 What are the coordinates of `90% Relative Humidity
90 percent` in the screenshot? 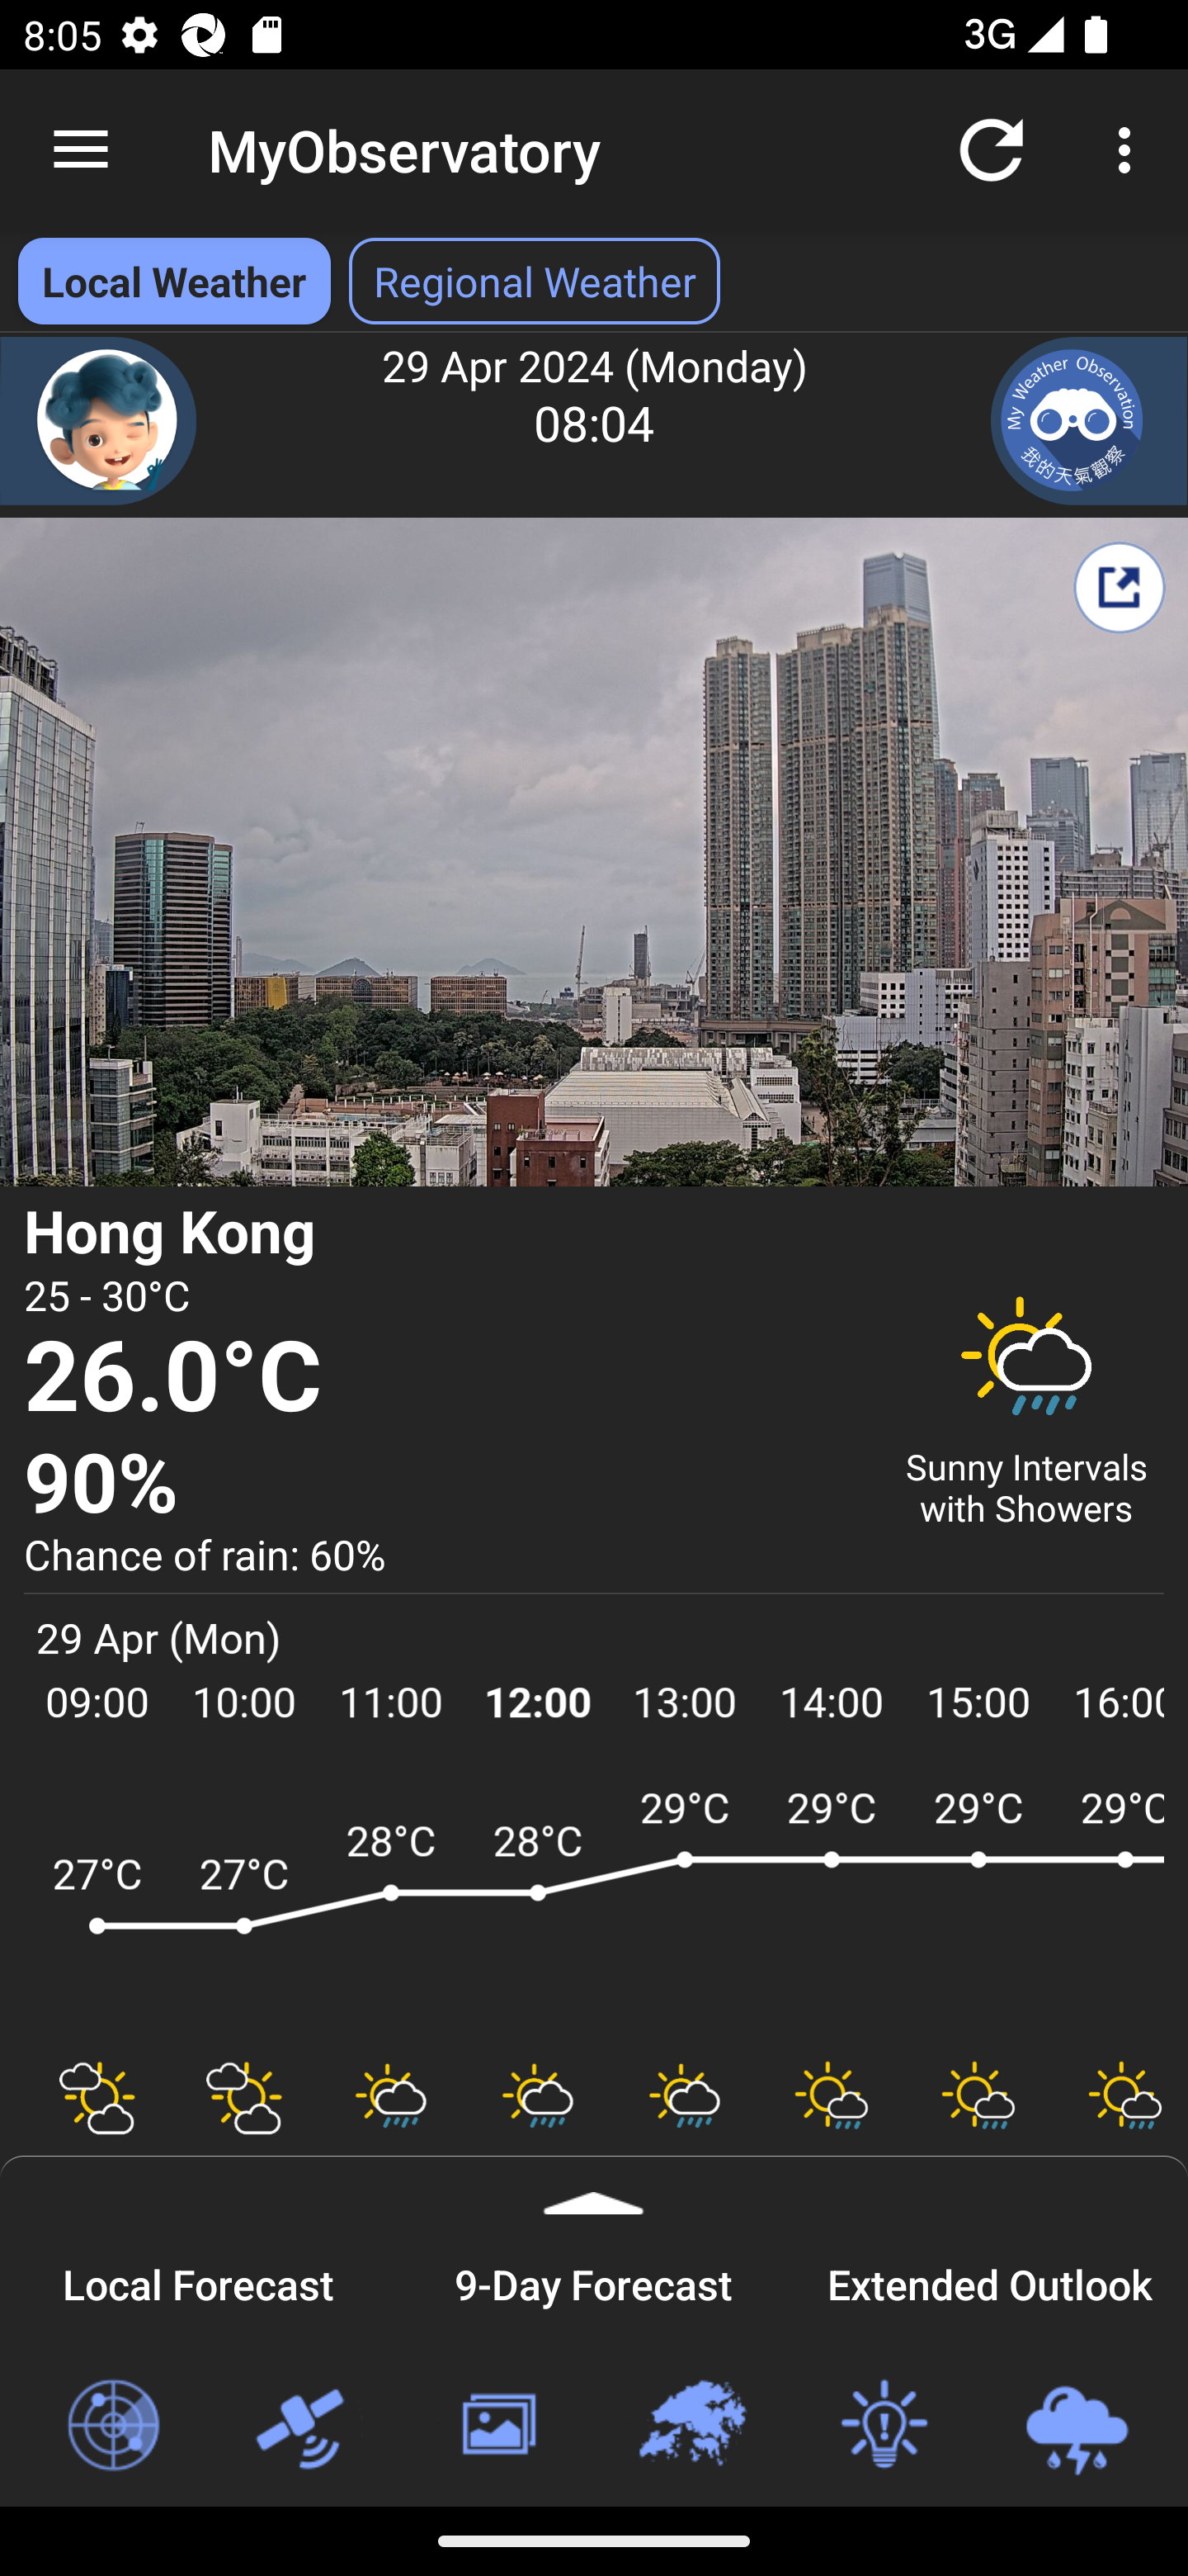 It's located at (444, 1485).